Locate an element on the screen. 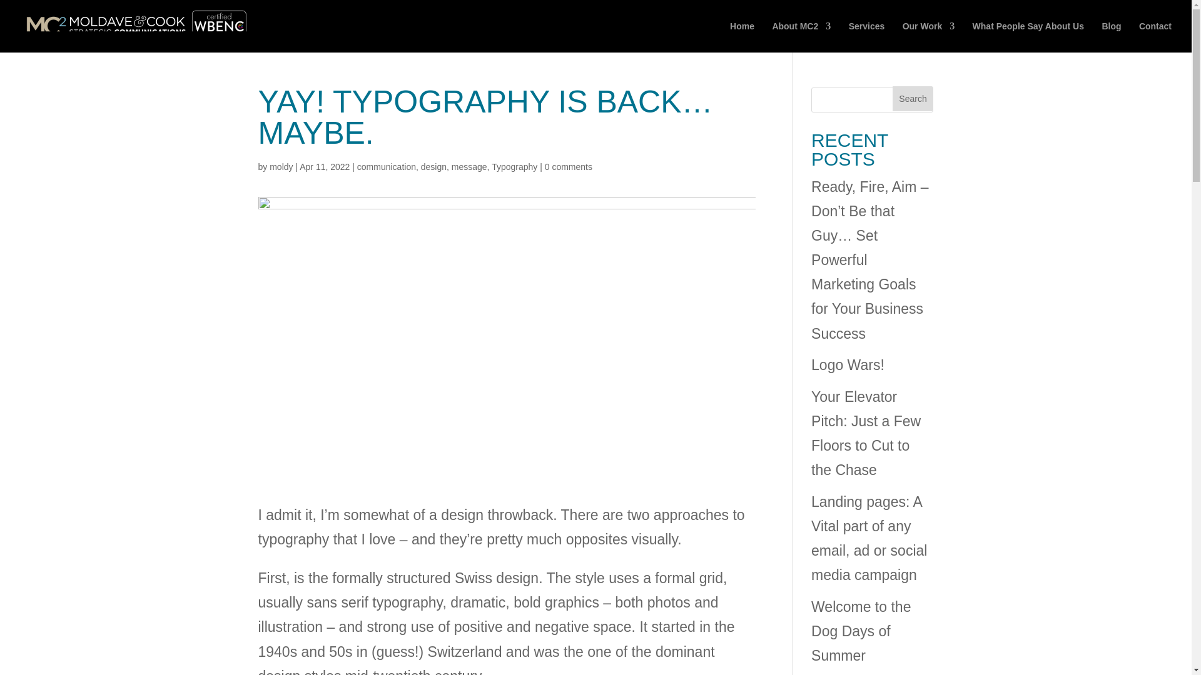 The width and height of the screenshot is (1201, 675). design is located at coordinates (434, 167).